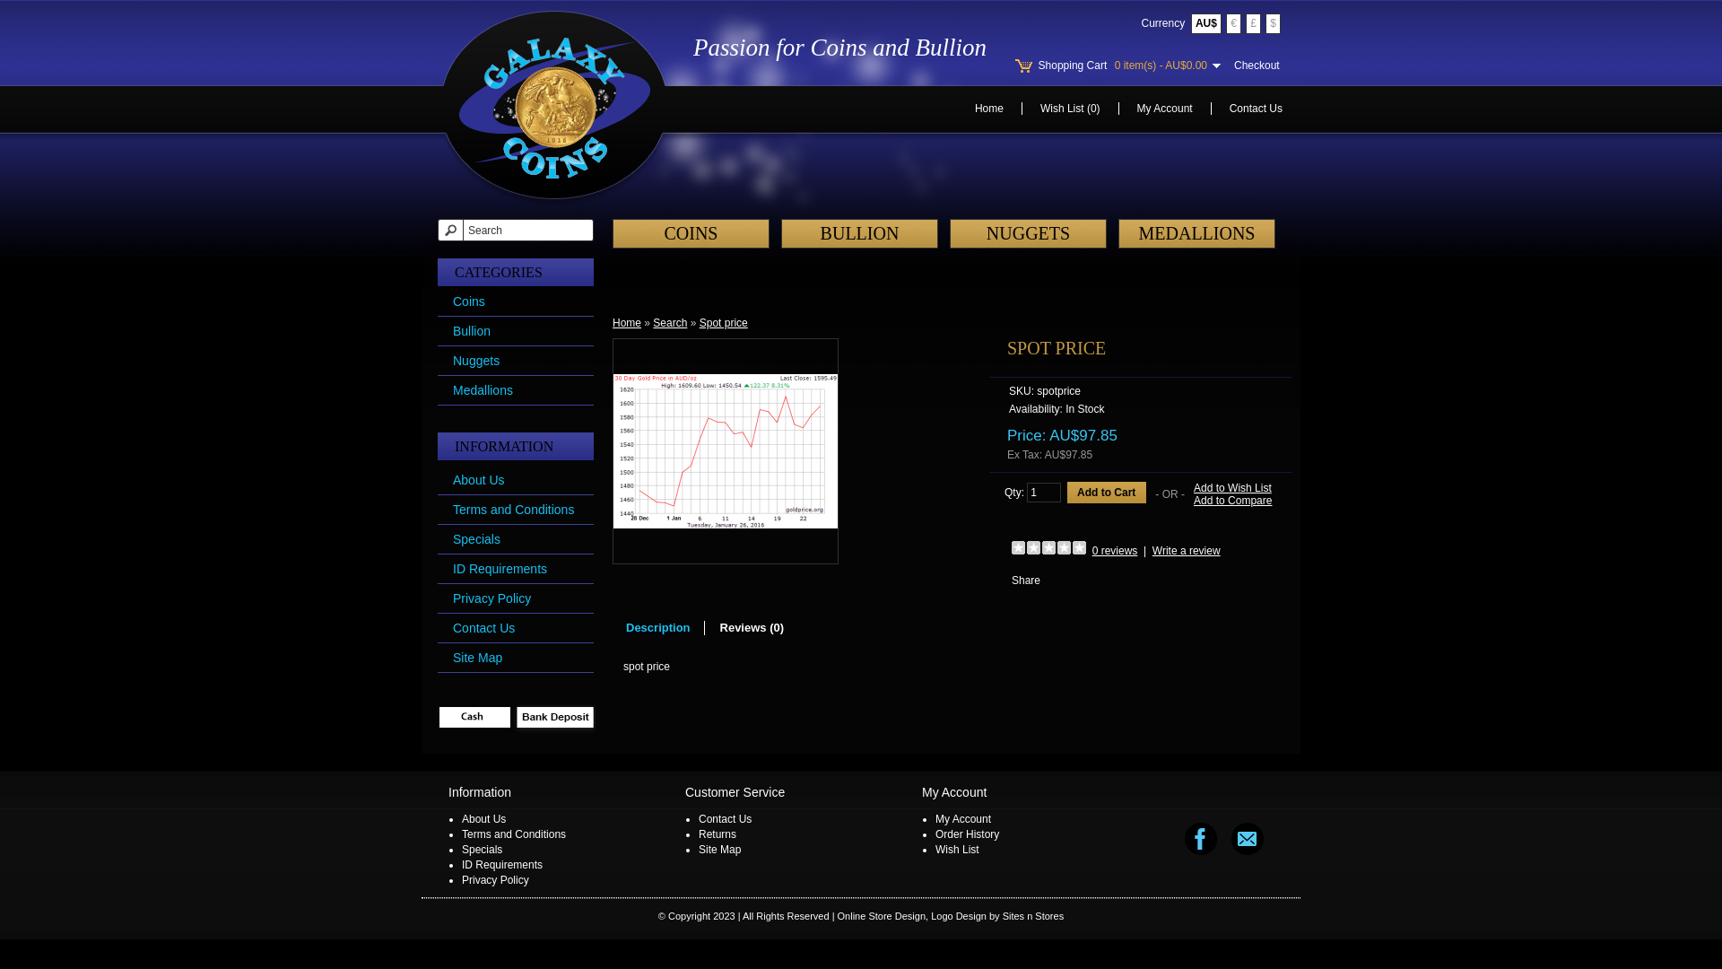 Image resolution: width=1722 pixels, height=969 pixels. What do you see at coordinates (500, 569) in the screenshot?
I see `ID Requirements` at bounding box center [500, 569].